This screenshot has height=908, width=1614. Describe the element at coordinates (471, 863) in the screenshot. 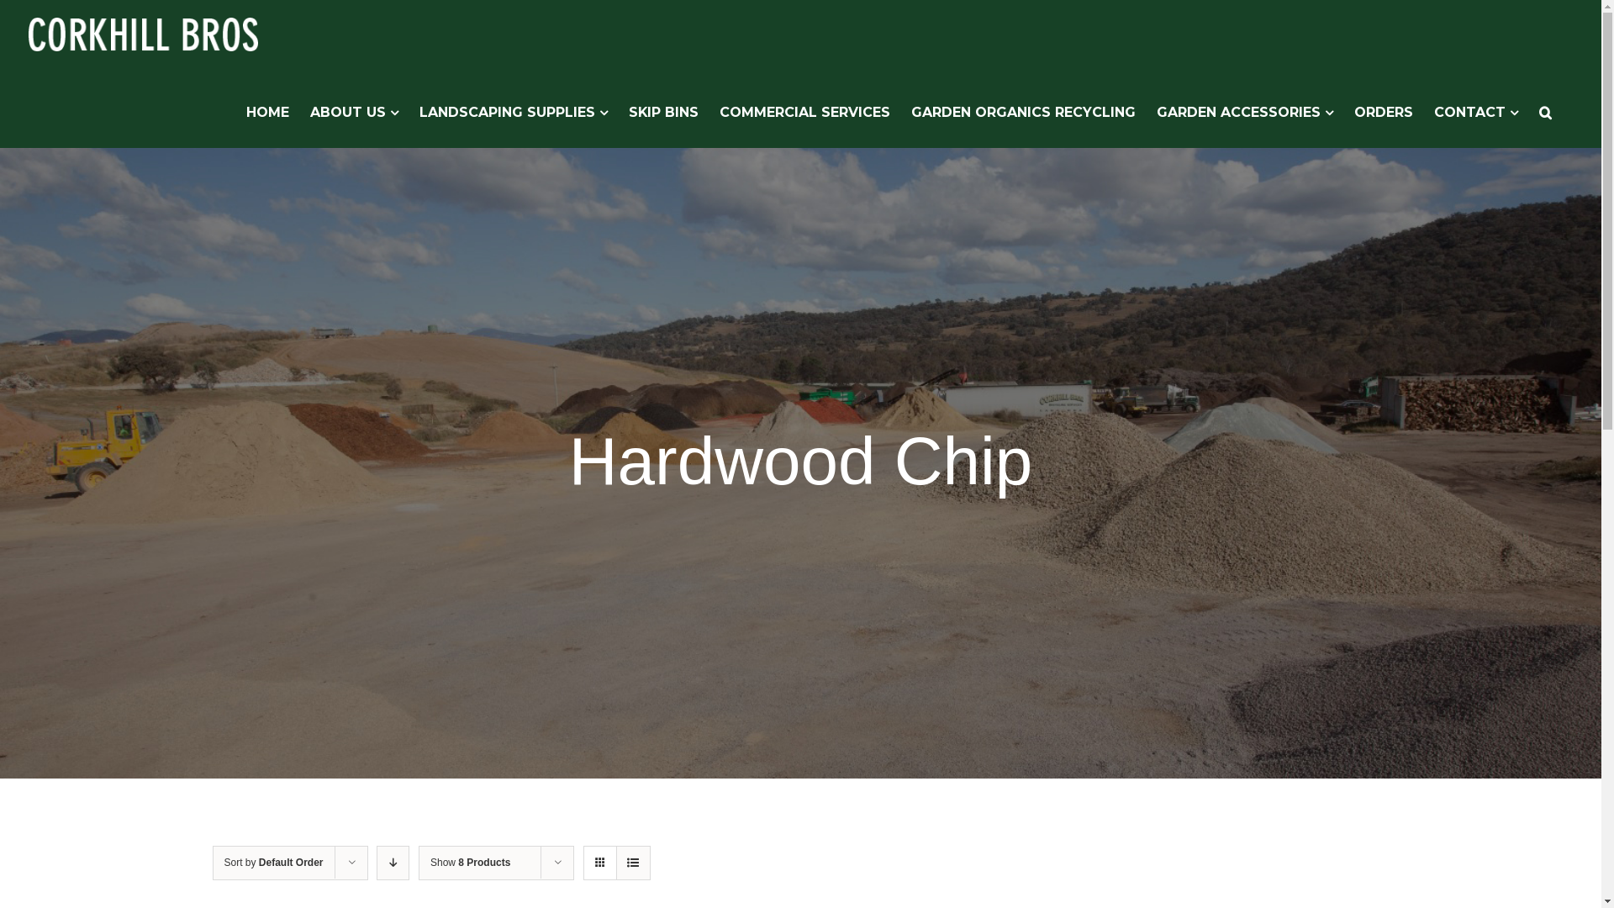

I see `Show 8 Products` at that location.